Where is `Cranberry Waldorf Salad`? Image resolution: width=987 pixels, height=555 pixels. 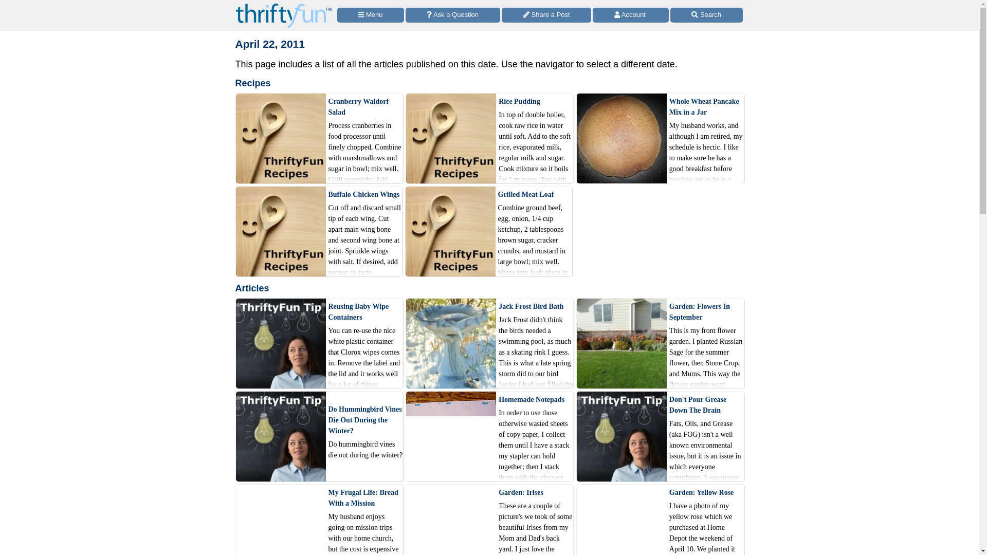
Cranberry Waldorf Salad is located at coordinates (365, 106).